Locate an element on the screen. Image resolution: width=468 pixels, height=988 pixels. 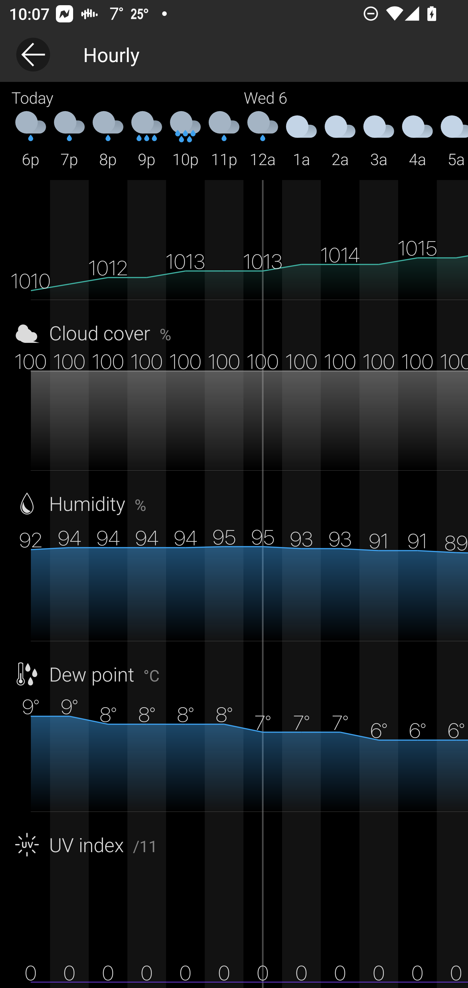
5a is located at coordinates (452, 140).